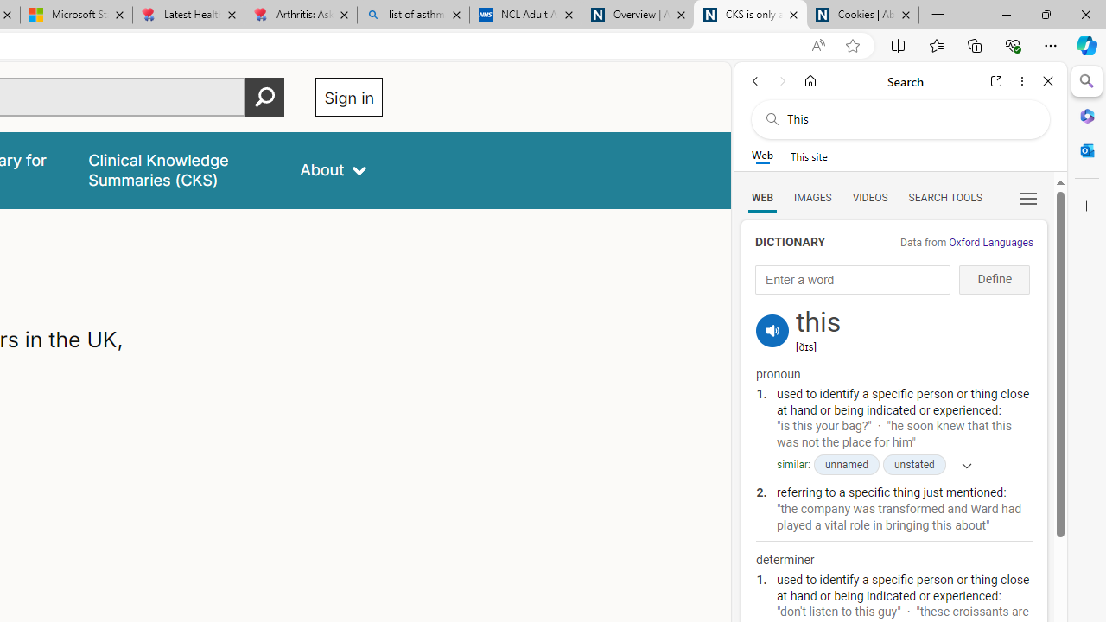 The width and height of the screenshot is (1106, 622). What do you see at coordinates (996, 81) in the screenshot?
I see `Open link in new tab` at bounding box center [996, 81].